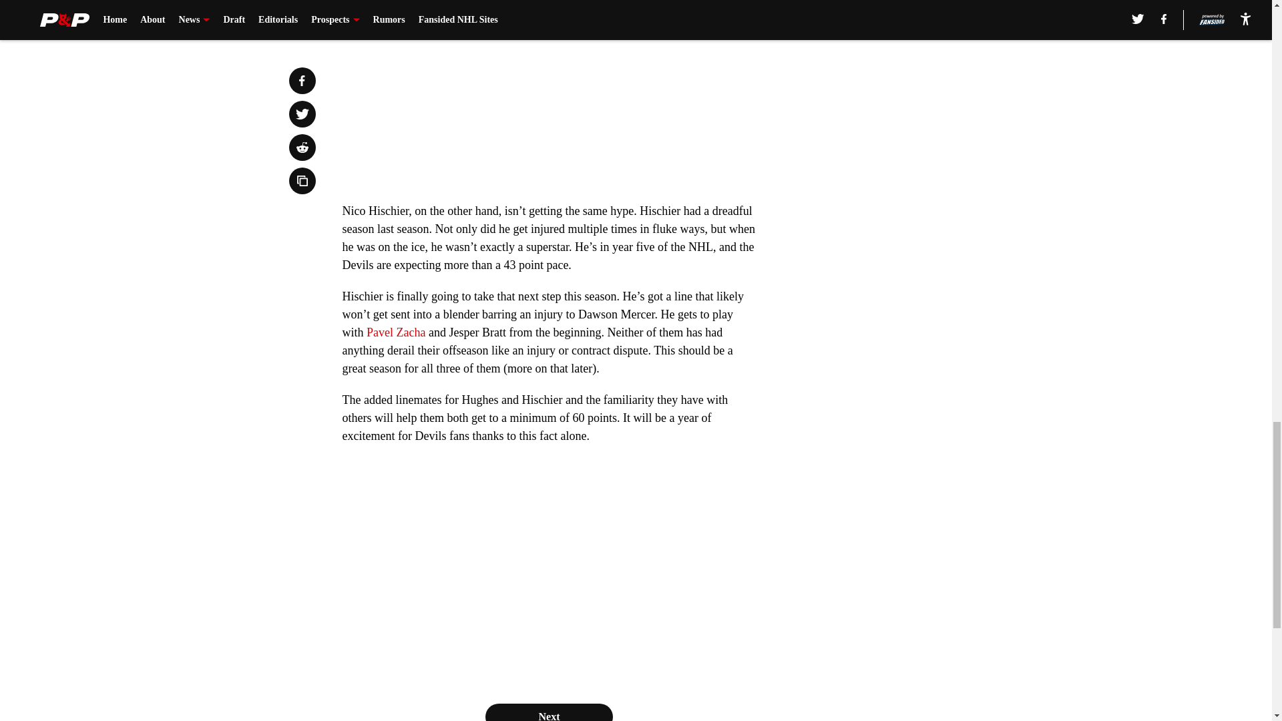 The height and width of the screenshot is (721, 1282). What do you see at coordinates (396, 332) in the screenshot?
I see `Pavel Zacha` at bounding box center [396, 332].